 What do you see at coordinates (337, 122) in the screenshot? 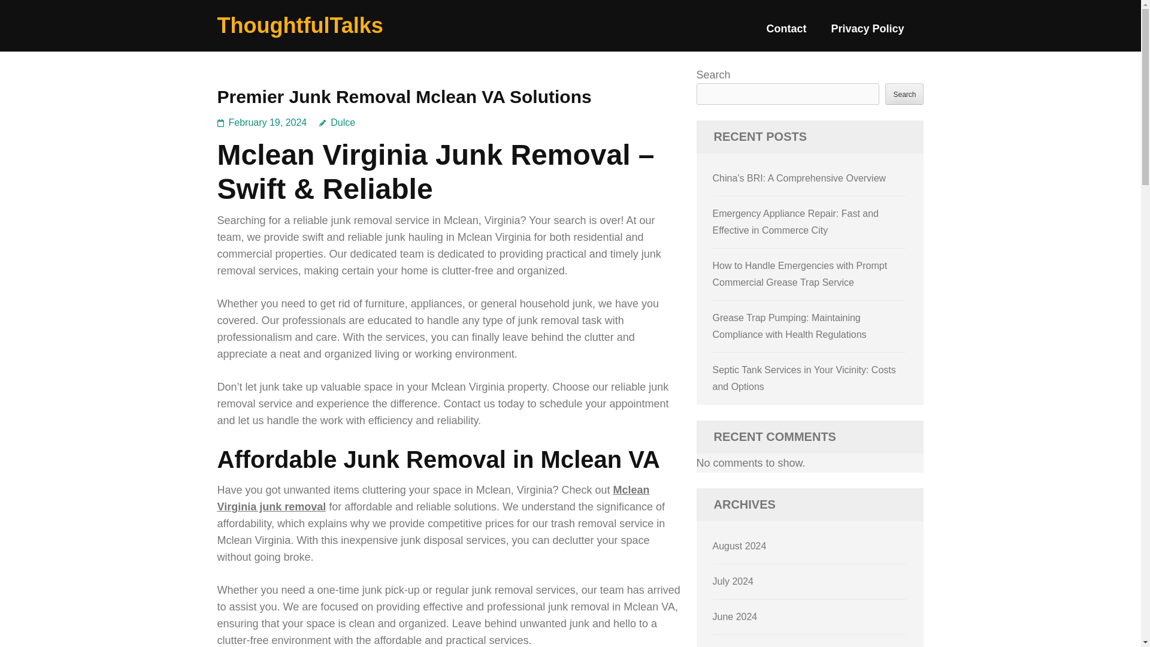
I see `Dulce` at bounding box center [337, 122].